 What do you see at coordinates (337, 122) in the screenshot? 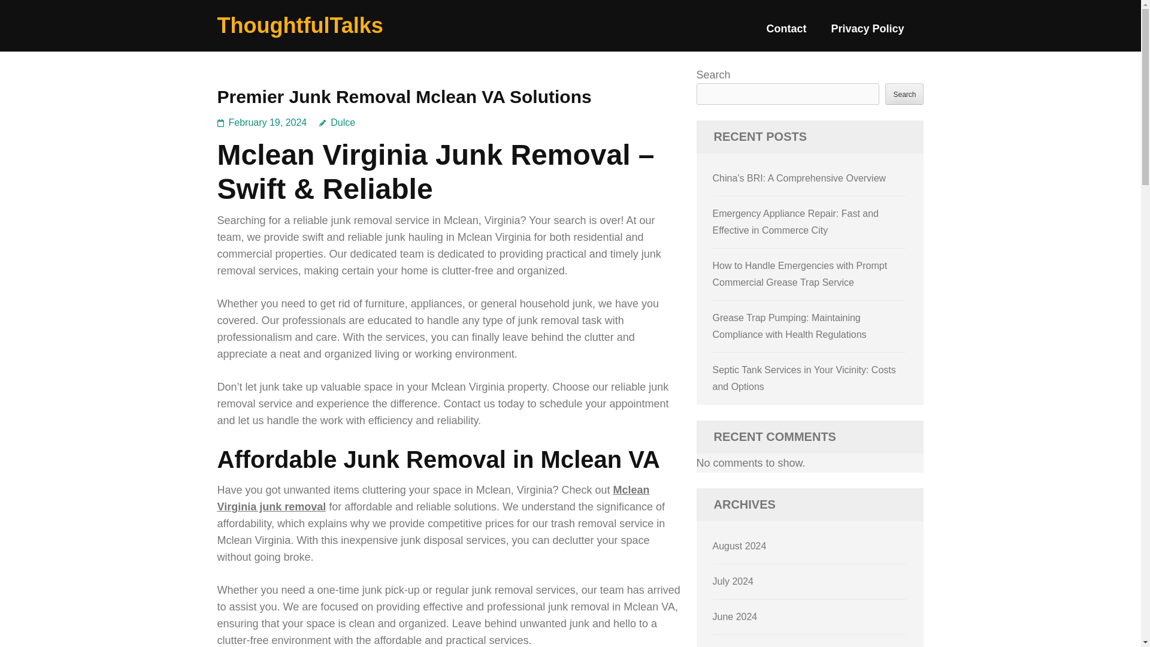
I see `Dulce` at bounding box center [337, 122].